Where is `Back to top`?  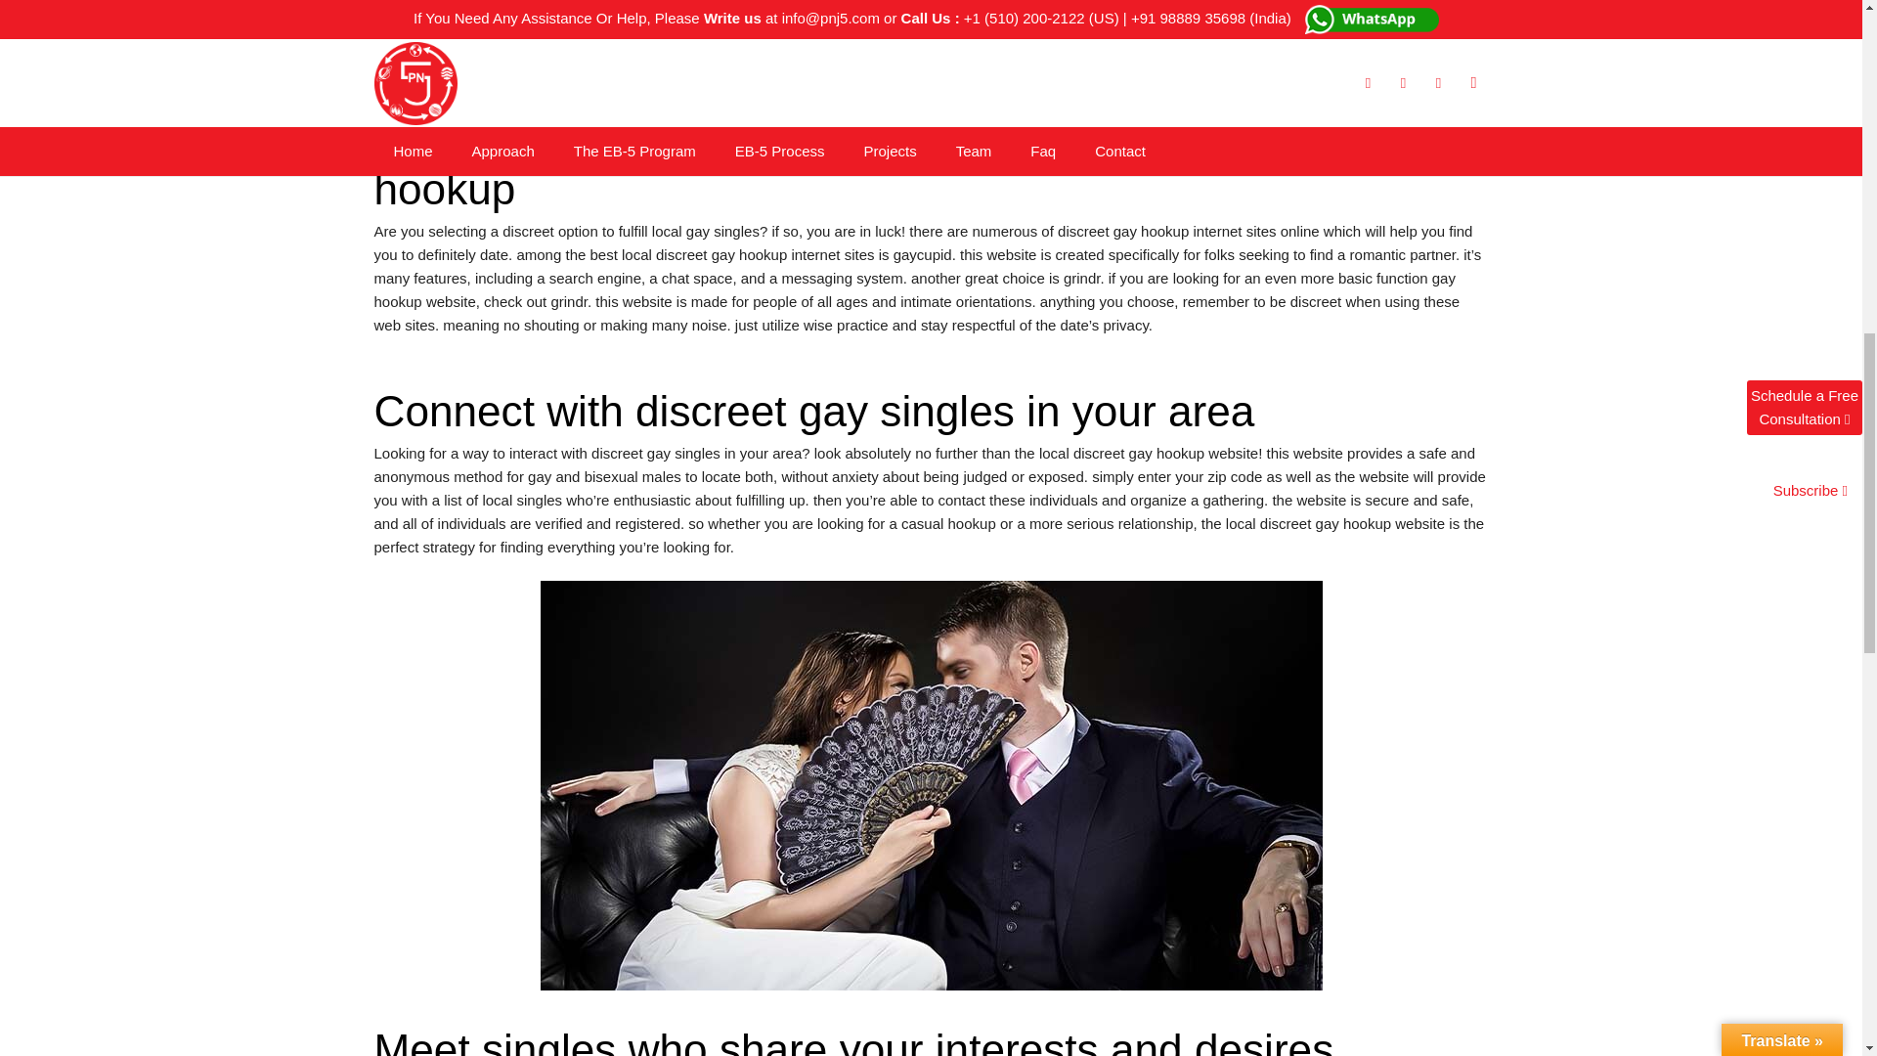
Back to top is located at coordinates (1832, 15).